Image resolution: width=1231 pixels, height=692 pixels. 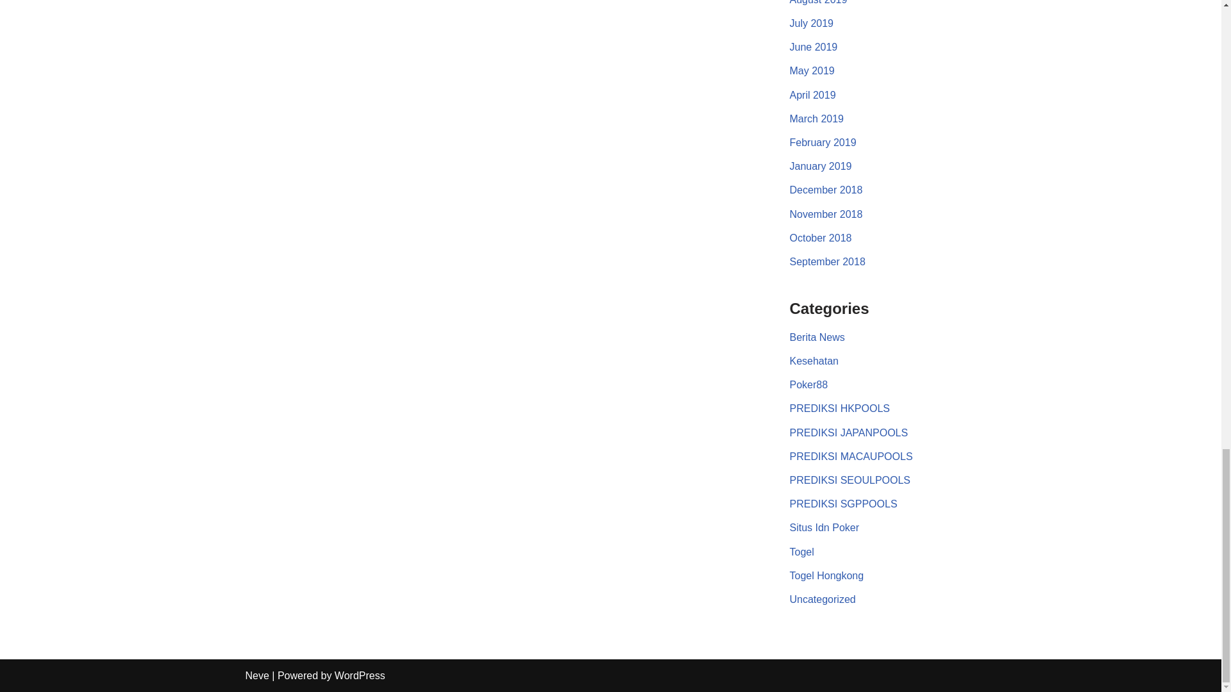 What do you see at coordinates (817, 337) in the screenshot?
I see `Kumpulan berita terbaru dan paling update` at bounding box center [817, 337].